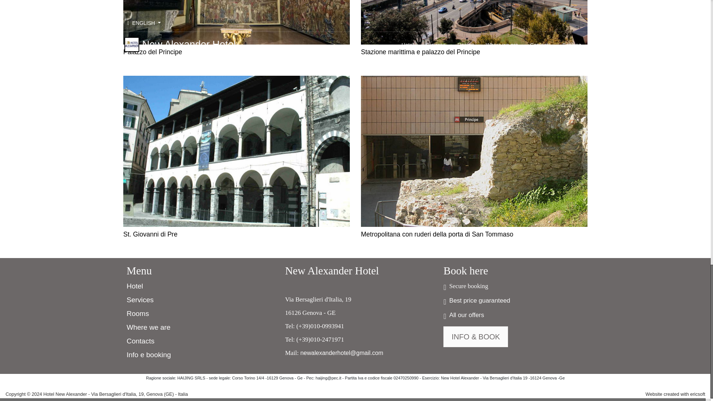 The image size is (713, 401). What do you see at coordinates (474, 22) in the screenshot?
I see `la stazione marittima` at bounding box center [474, 22].